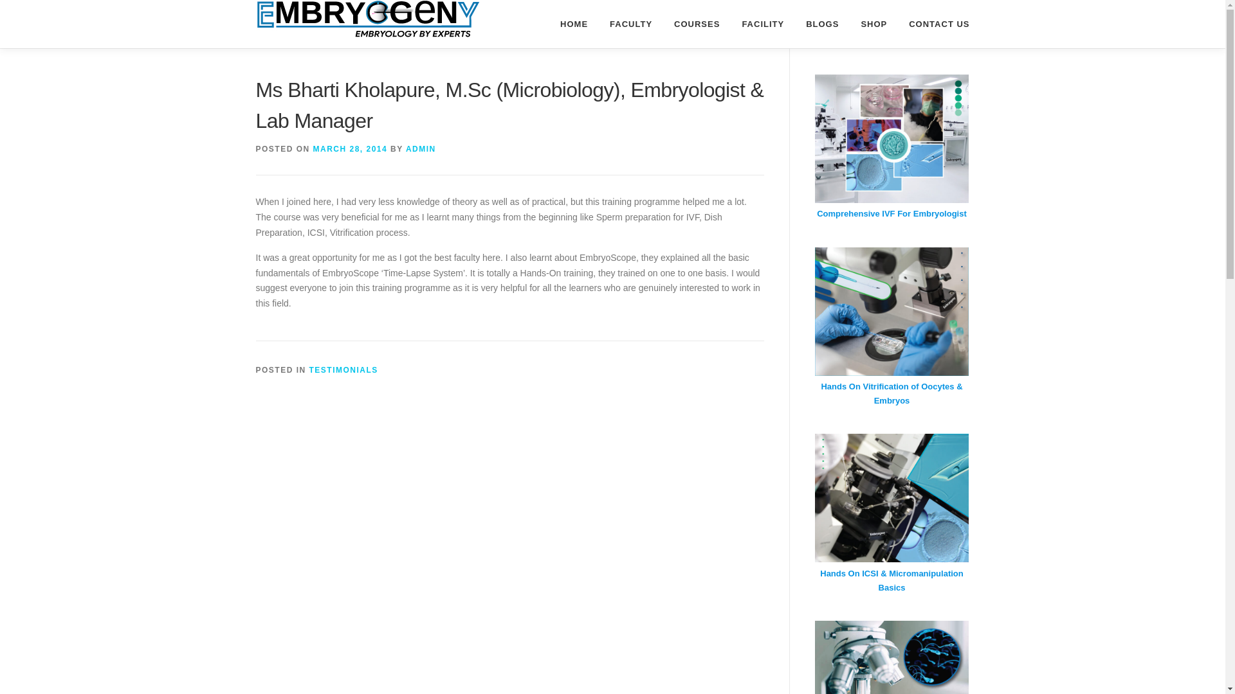 Image resolution: width=1235 pixels, height=694 pixels. Describe the element at coordinates (350, 148) in the screenshot. I see `MARCH 28, 2014` at that location.